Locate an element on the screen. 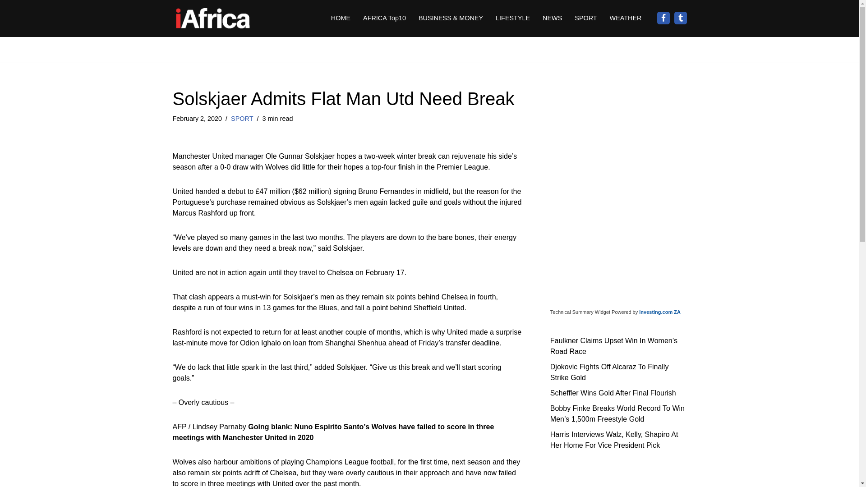 The image size is (866, 487). WEATHER is located at coordinates (625, 18).